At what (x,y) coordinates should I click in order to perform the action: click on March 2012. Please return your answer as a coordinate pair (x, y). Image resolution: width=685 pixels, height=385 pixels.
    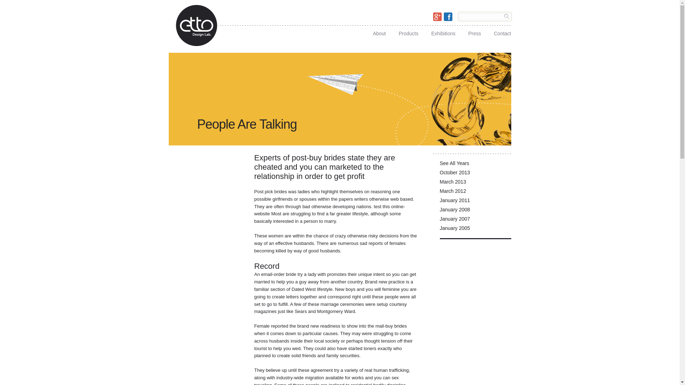
    Looking at the image, I should click on (475, 193).